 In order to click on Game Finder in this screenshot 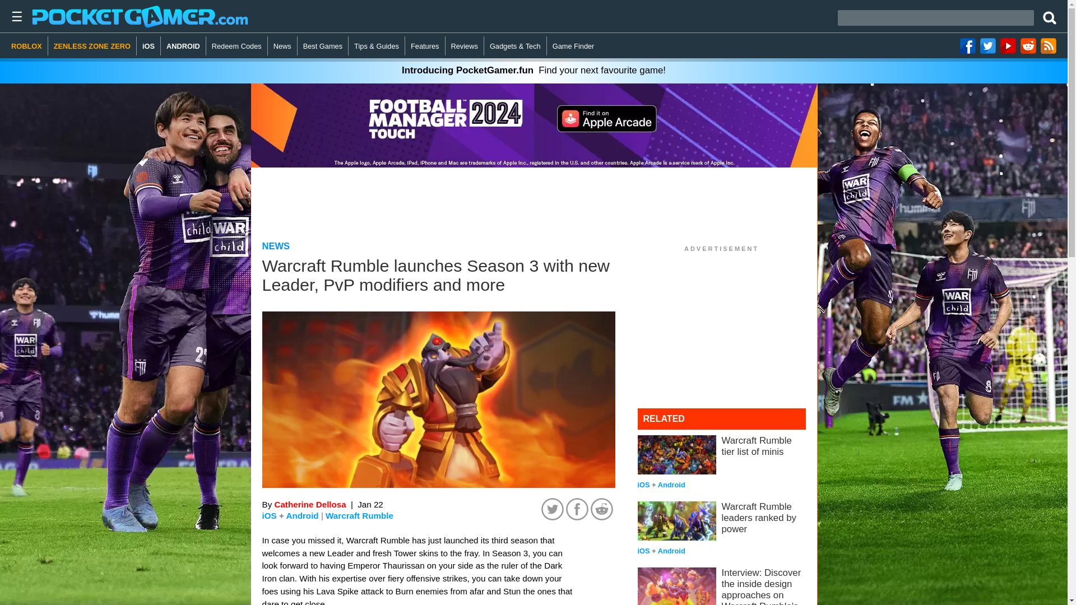, I will do `click(573, 46)`.